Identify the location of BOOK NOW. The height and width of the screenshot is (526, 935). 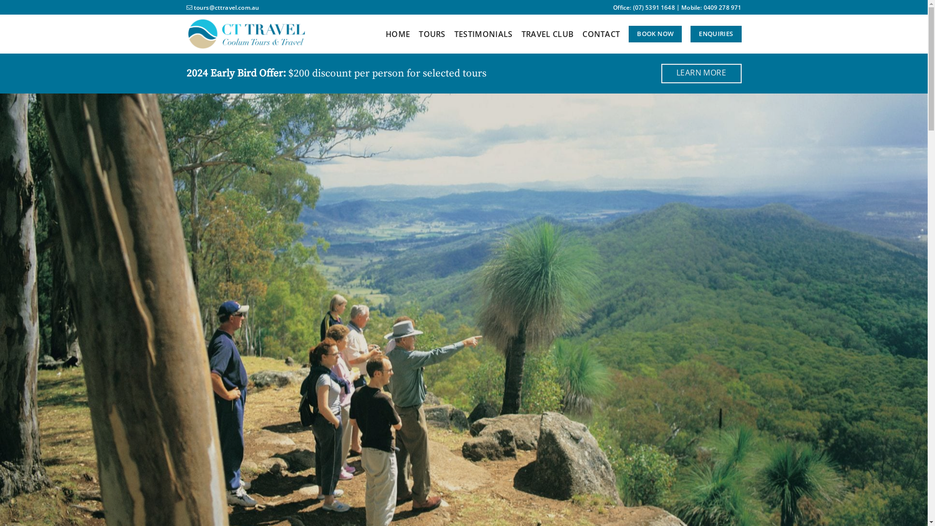
(655, 34).